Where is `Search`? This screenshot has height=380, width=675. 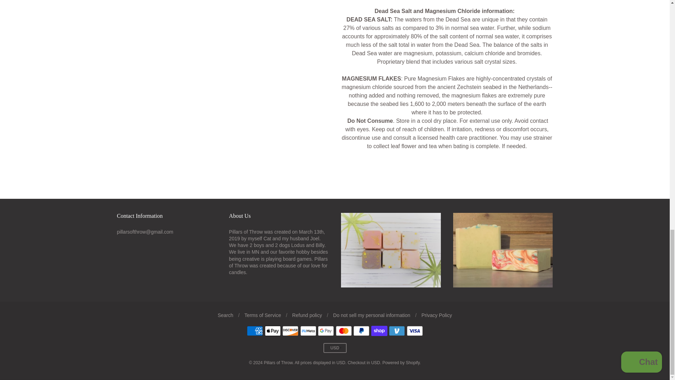
Search is located at coordinates (225, 315).